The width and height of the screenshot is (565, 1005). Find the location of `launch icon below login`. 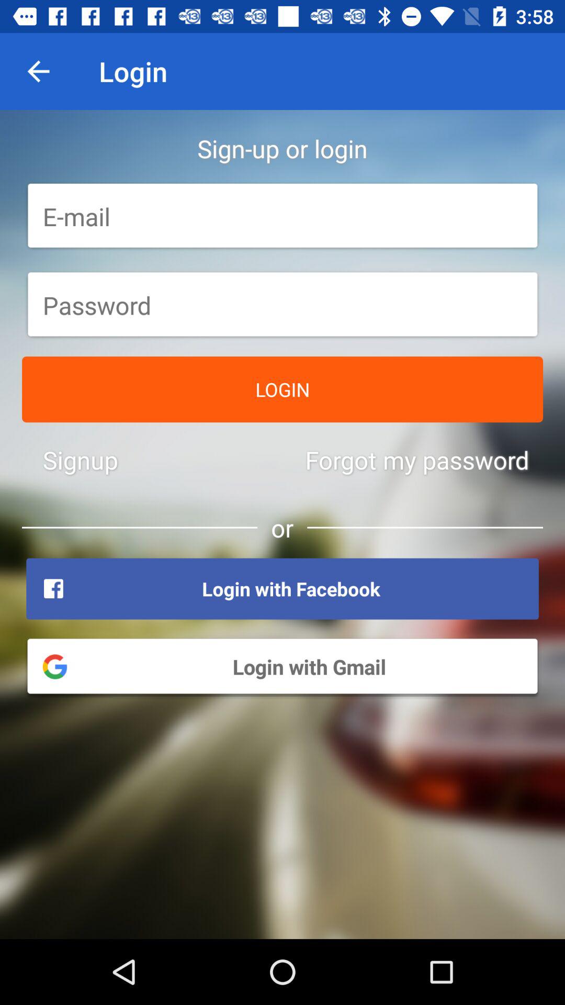

launch icon below login is located at coordinates (417, 460).